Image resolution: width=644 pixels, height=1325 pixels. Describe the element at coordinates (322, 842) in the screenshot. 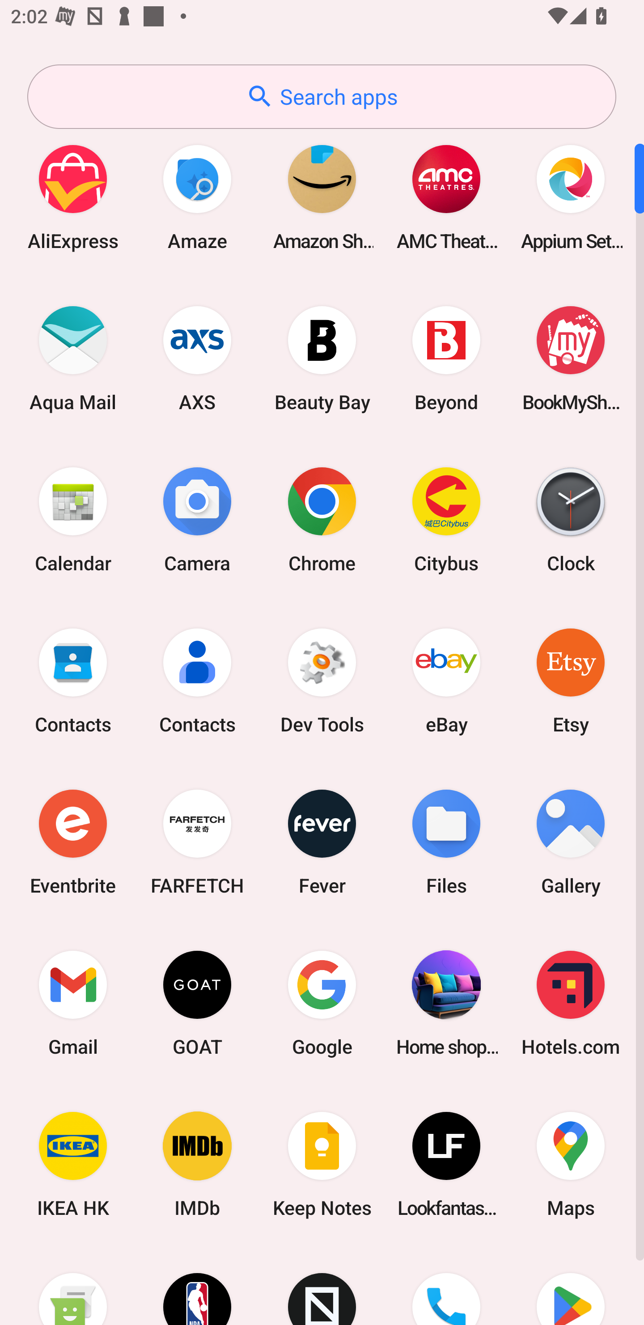

I see `Fever` at that location.